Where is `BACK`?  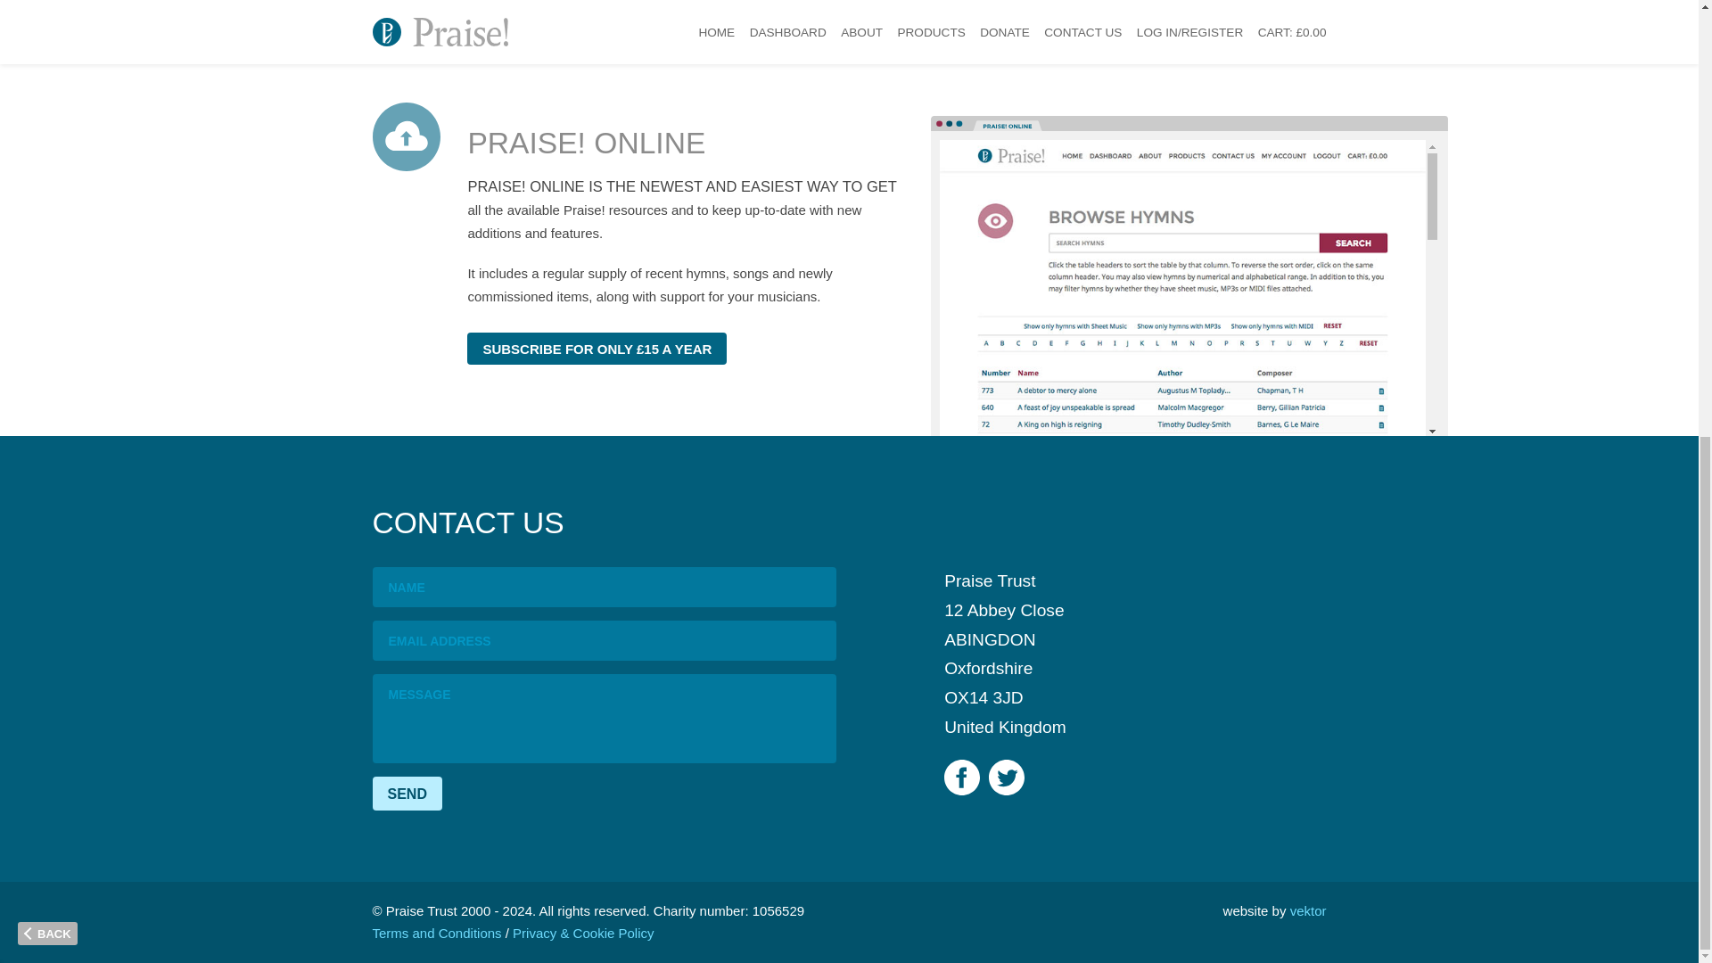
BACK is located at coordinates (46, 137).